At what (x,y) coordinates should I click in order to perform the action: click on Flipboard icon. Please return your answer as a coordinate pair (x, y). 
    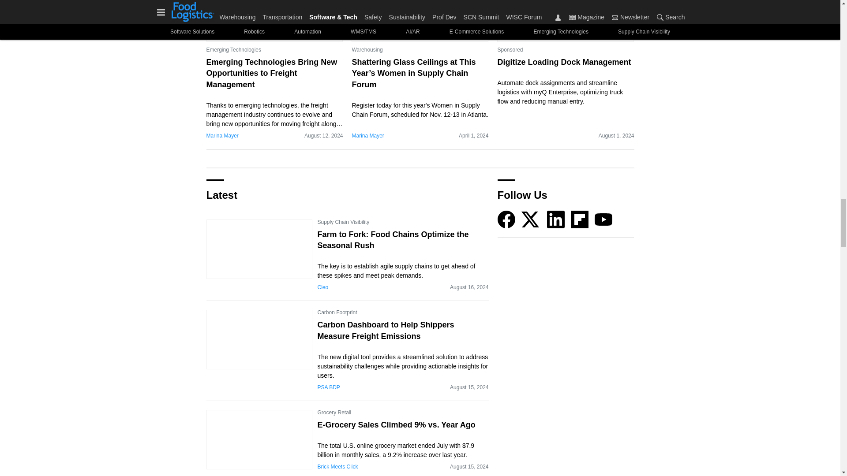
    Looking at the image, I should click on (580, 219).